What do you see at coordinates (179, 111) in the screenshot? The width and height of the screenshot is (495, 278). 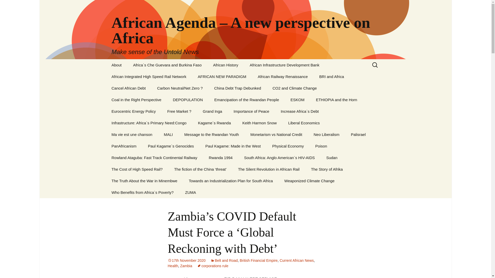 I see `Free Market ?` at bounding box center [179, 111].